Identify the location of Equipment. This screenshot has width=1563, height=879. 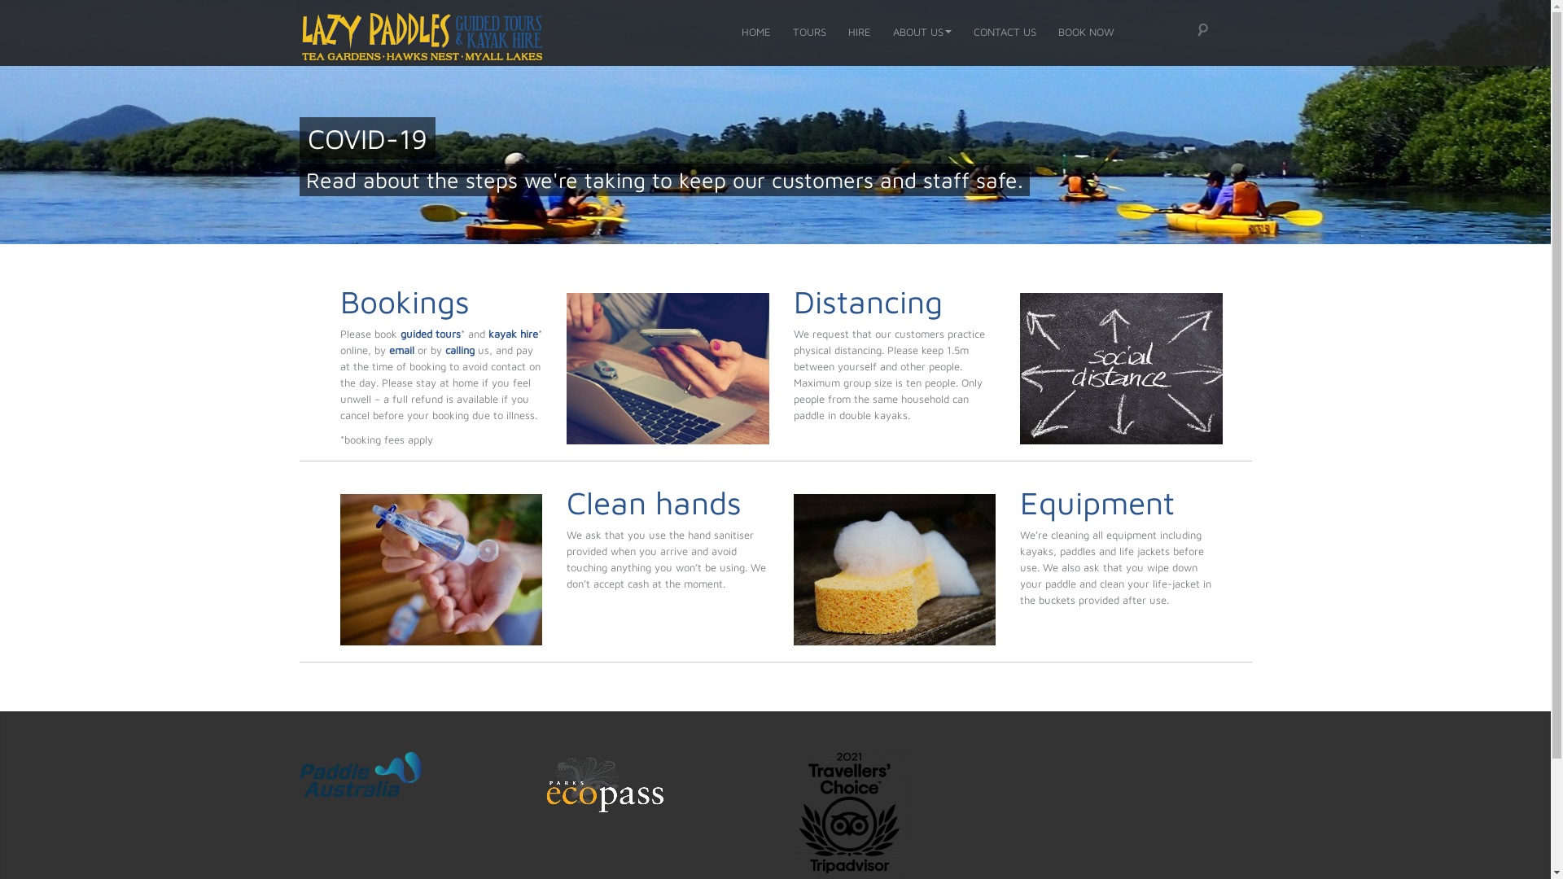
(1097, 502).